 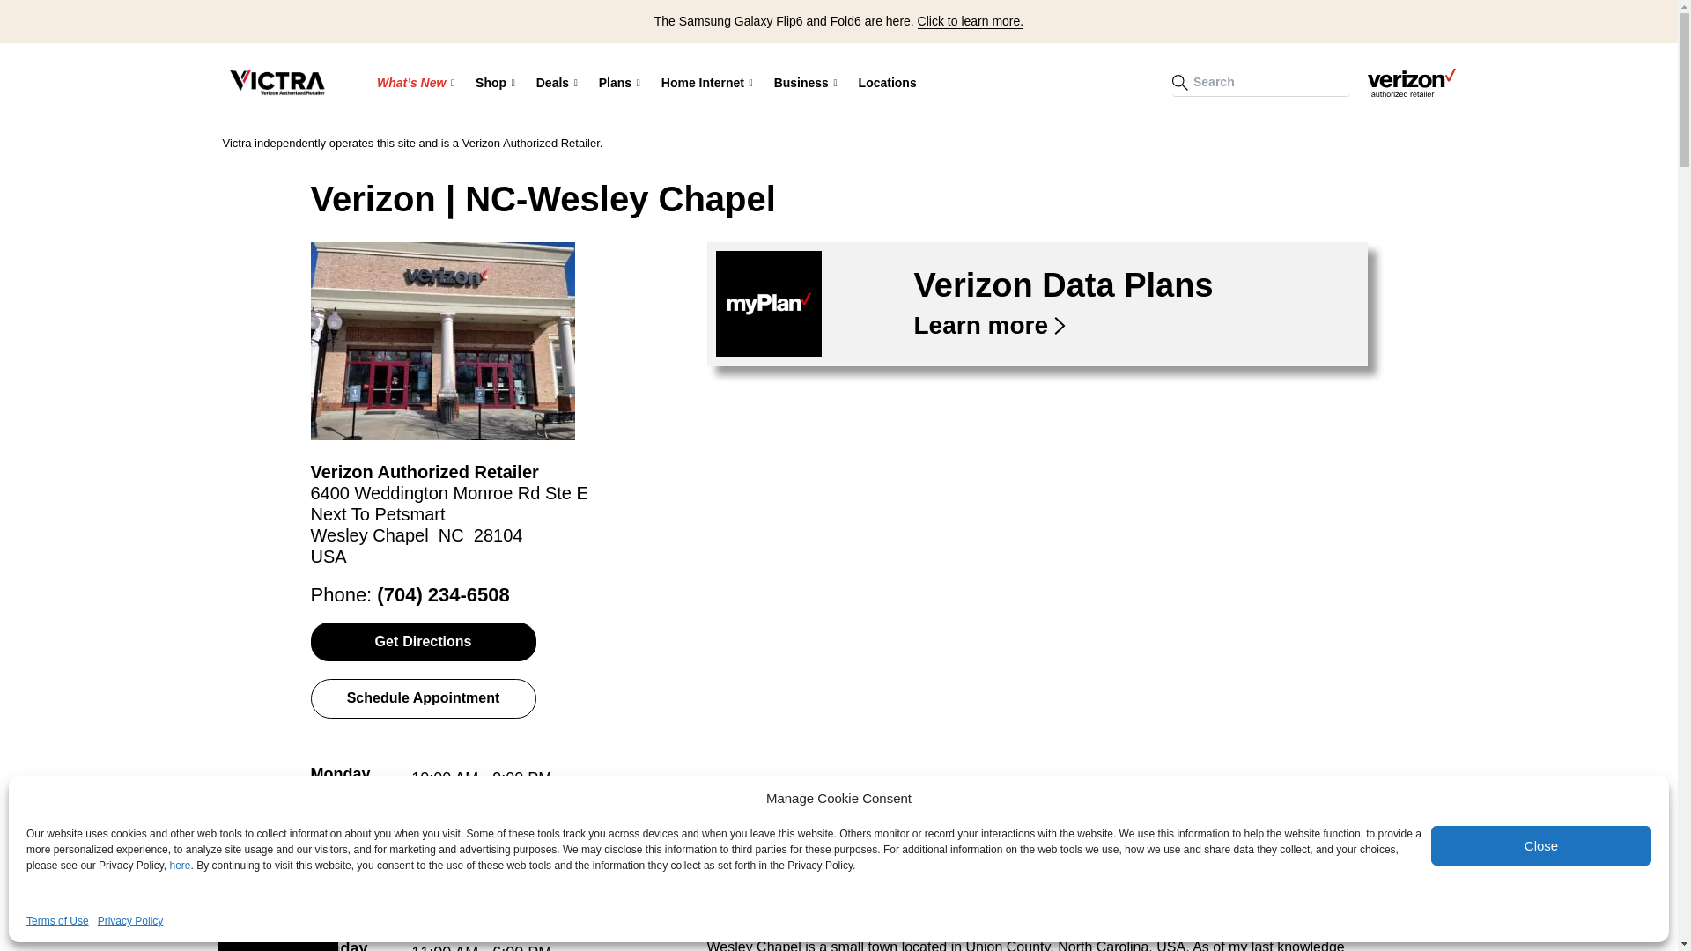 What do you see at coordinates (58, 921) in the screenshot?
I see `Terms of Use` at bounding box center [58, 921].